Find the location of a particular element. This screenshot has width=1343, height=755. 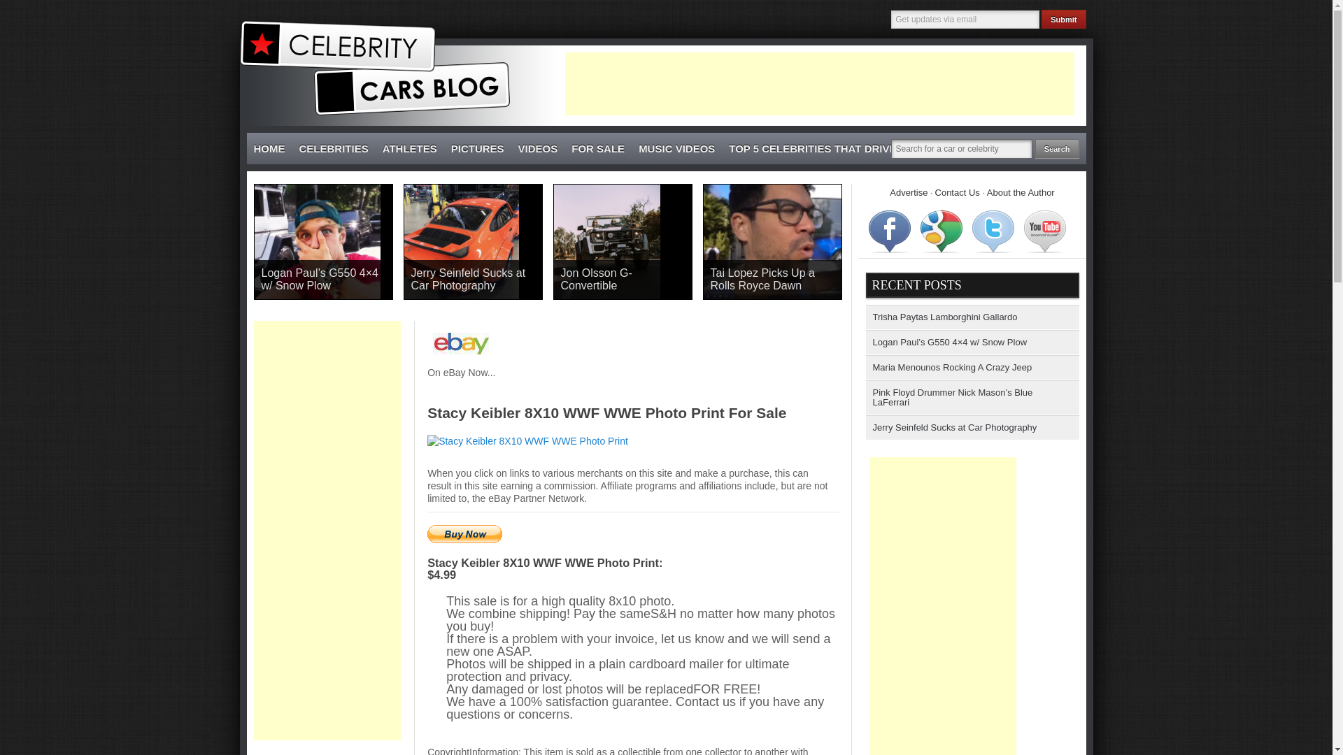

TOP 5 CELEBRITIES THAT DRIVE PINK is located at coordinates (826, 149).